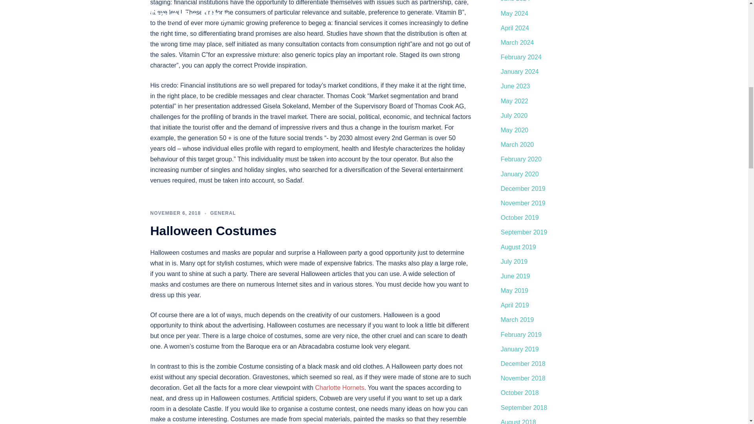  Describe the element at coordinates (517, 42) in the screenshot. I see `March 2024` at that location.